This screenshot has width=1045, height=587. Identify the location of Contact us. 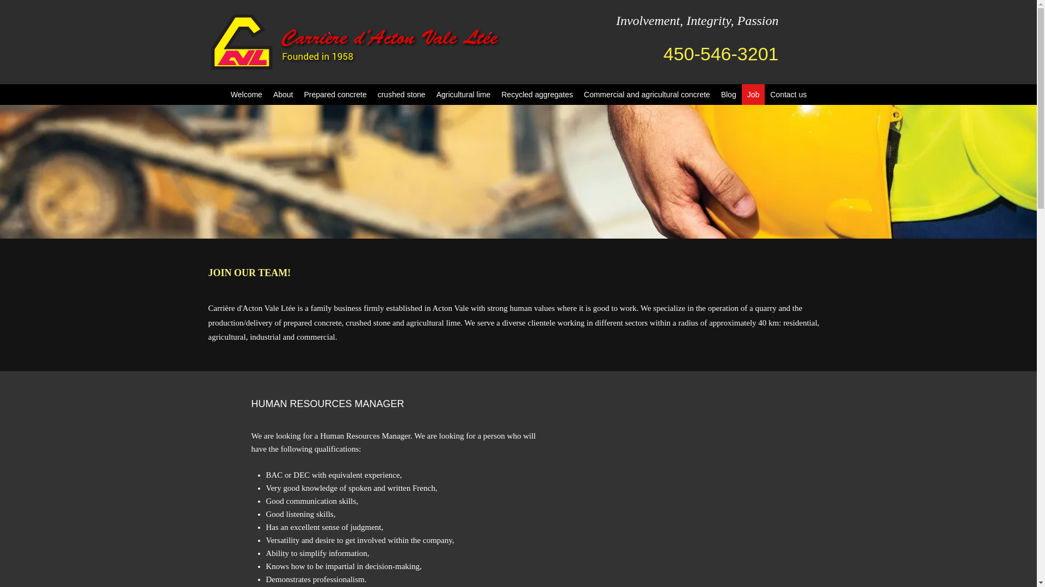
(788, 95).